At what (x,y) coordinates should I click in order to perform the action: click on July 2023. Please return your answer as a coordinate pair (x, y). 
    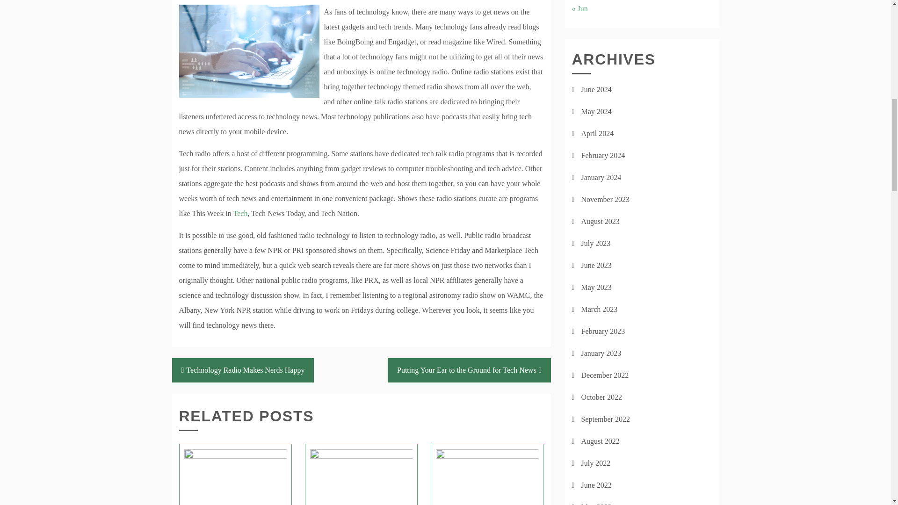
    Looking at the image, I should click on (596, 243).